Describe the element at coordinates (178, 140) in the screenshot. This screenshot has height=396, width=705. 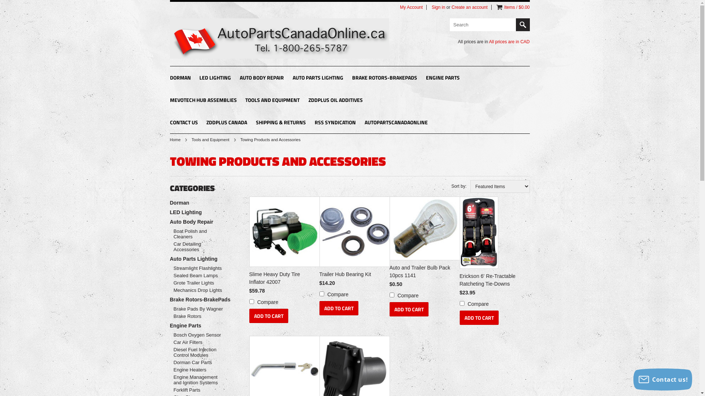
I see `Home` at that location.